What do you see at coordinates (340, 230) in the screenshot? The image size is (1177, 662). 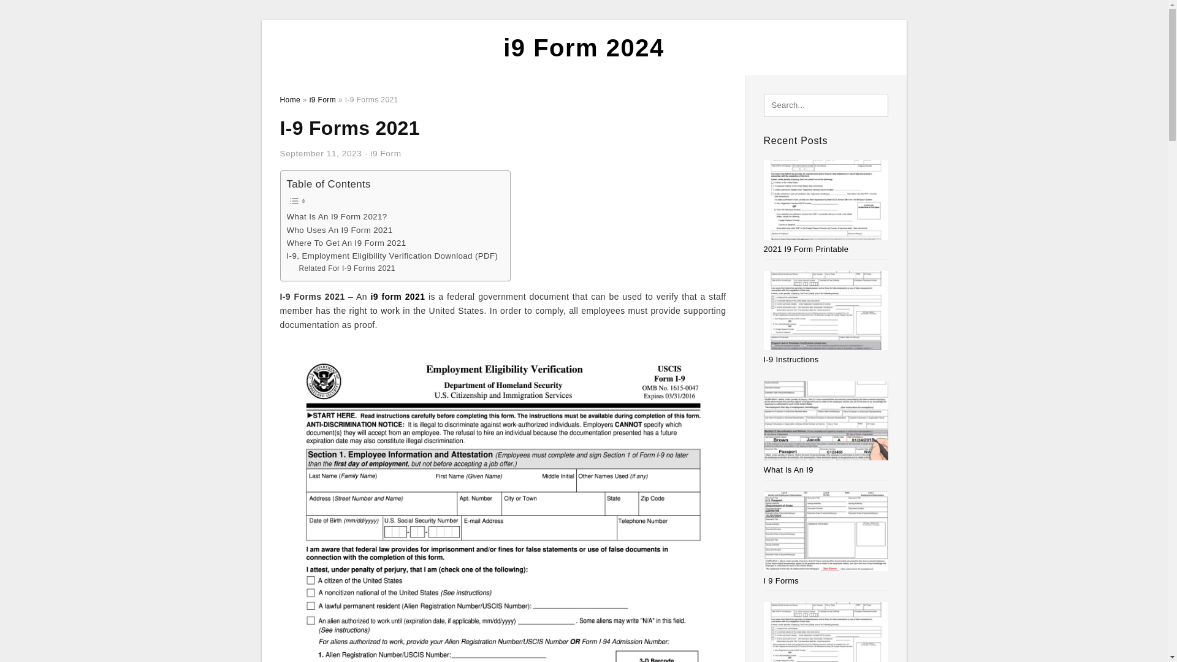 I see `Who Uses An I9 Form 2021` at bounding box center [340, 230].